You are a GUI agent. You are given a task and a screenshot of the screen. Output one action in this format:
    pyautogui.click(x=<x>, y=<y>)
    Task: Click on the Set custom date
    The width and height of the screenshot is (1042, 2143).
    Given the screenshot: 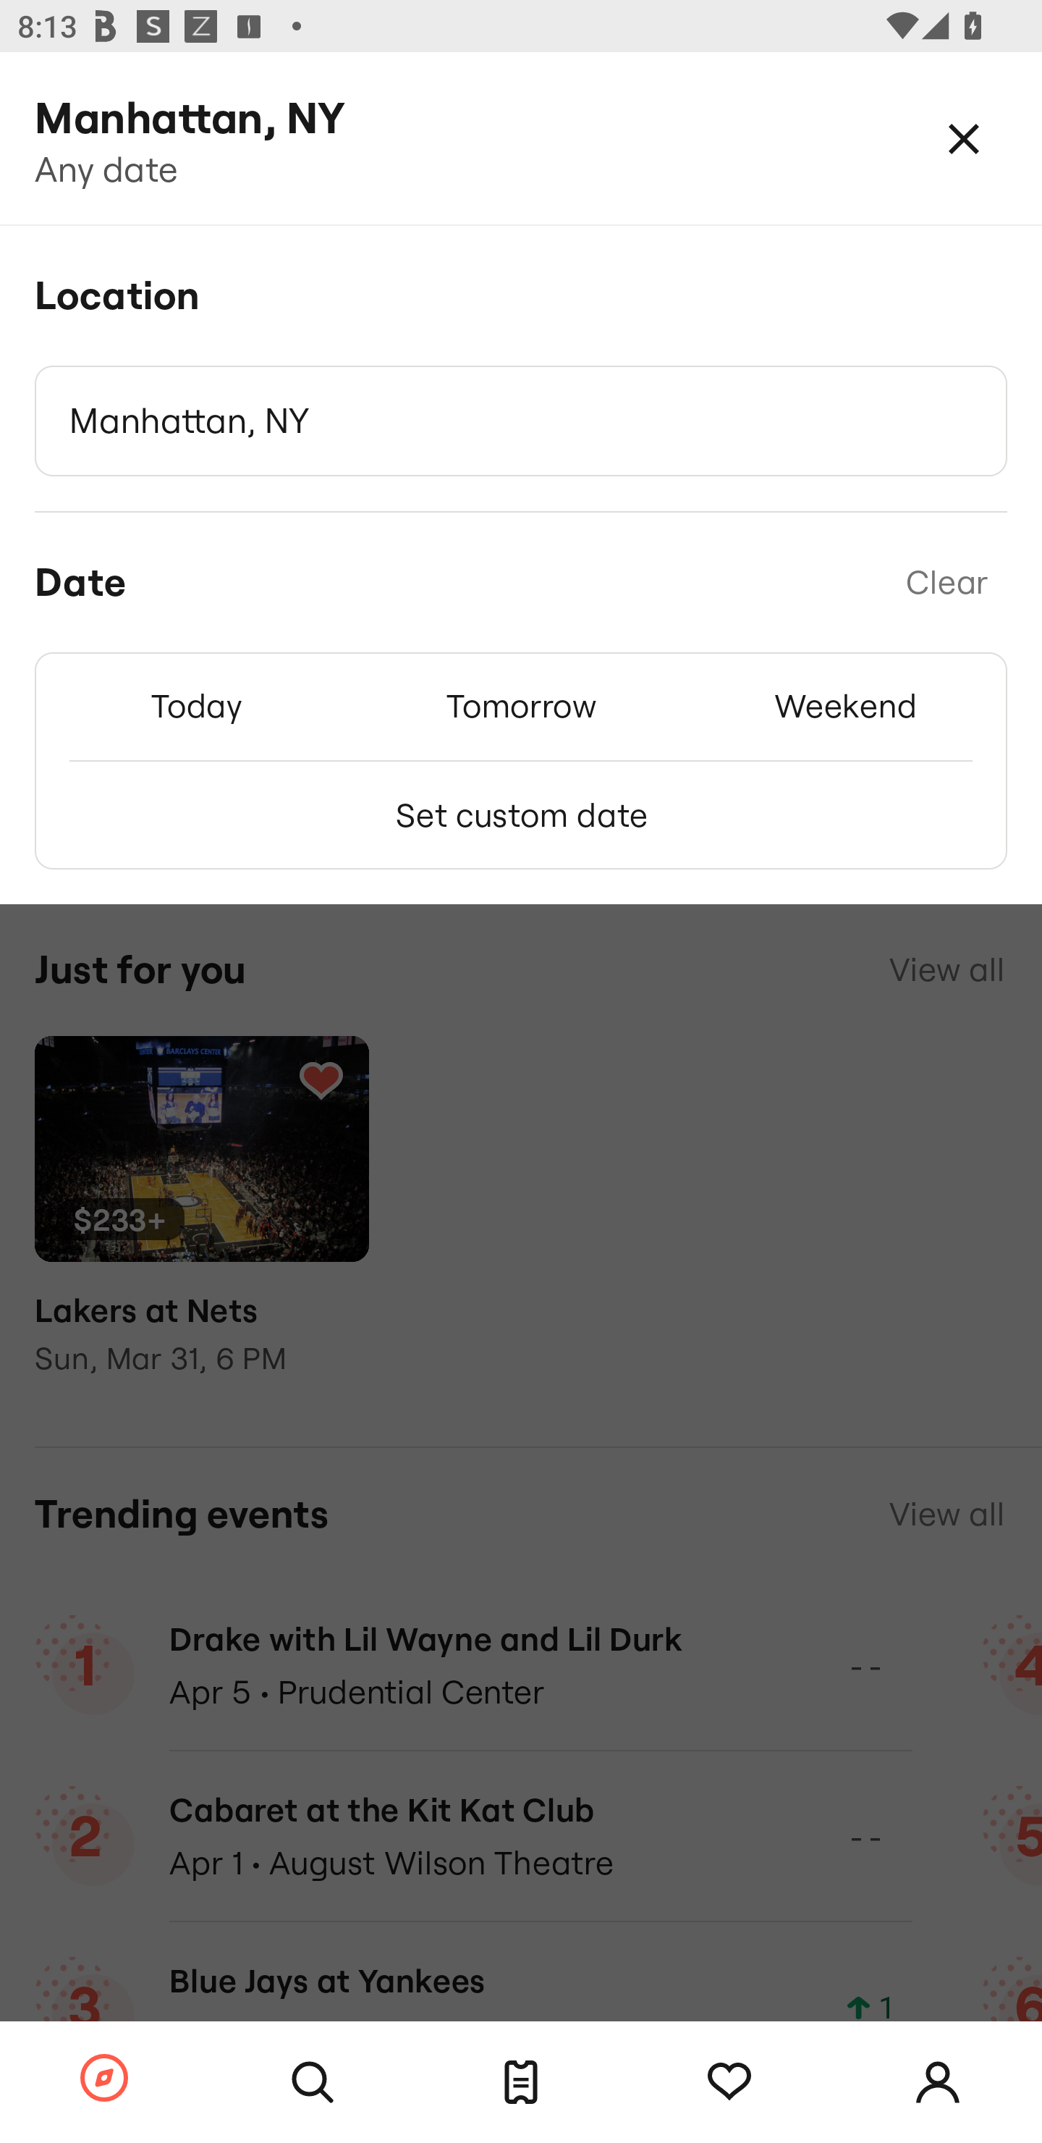 What is the action you would take?
    pyautogui.click(x=521, y=815)
    